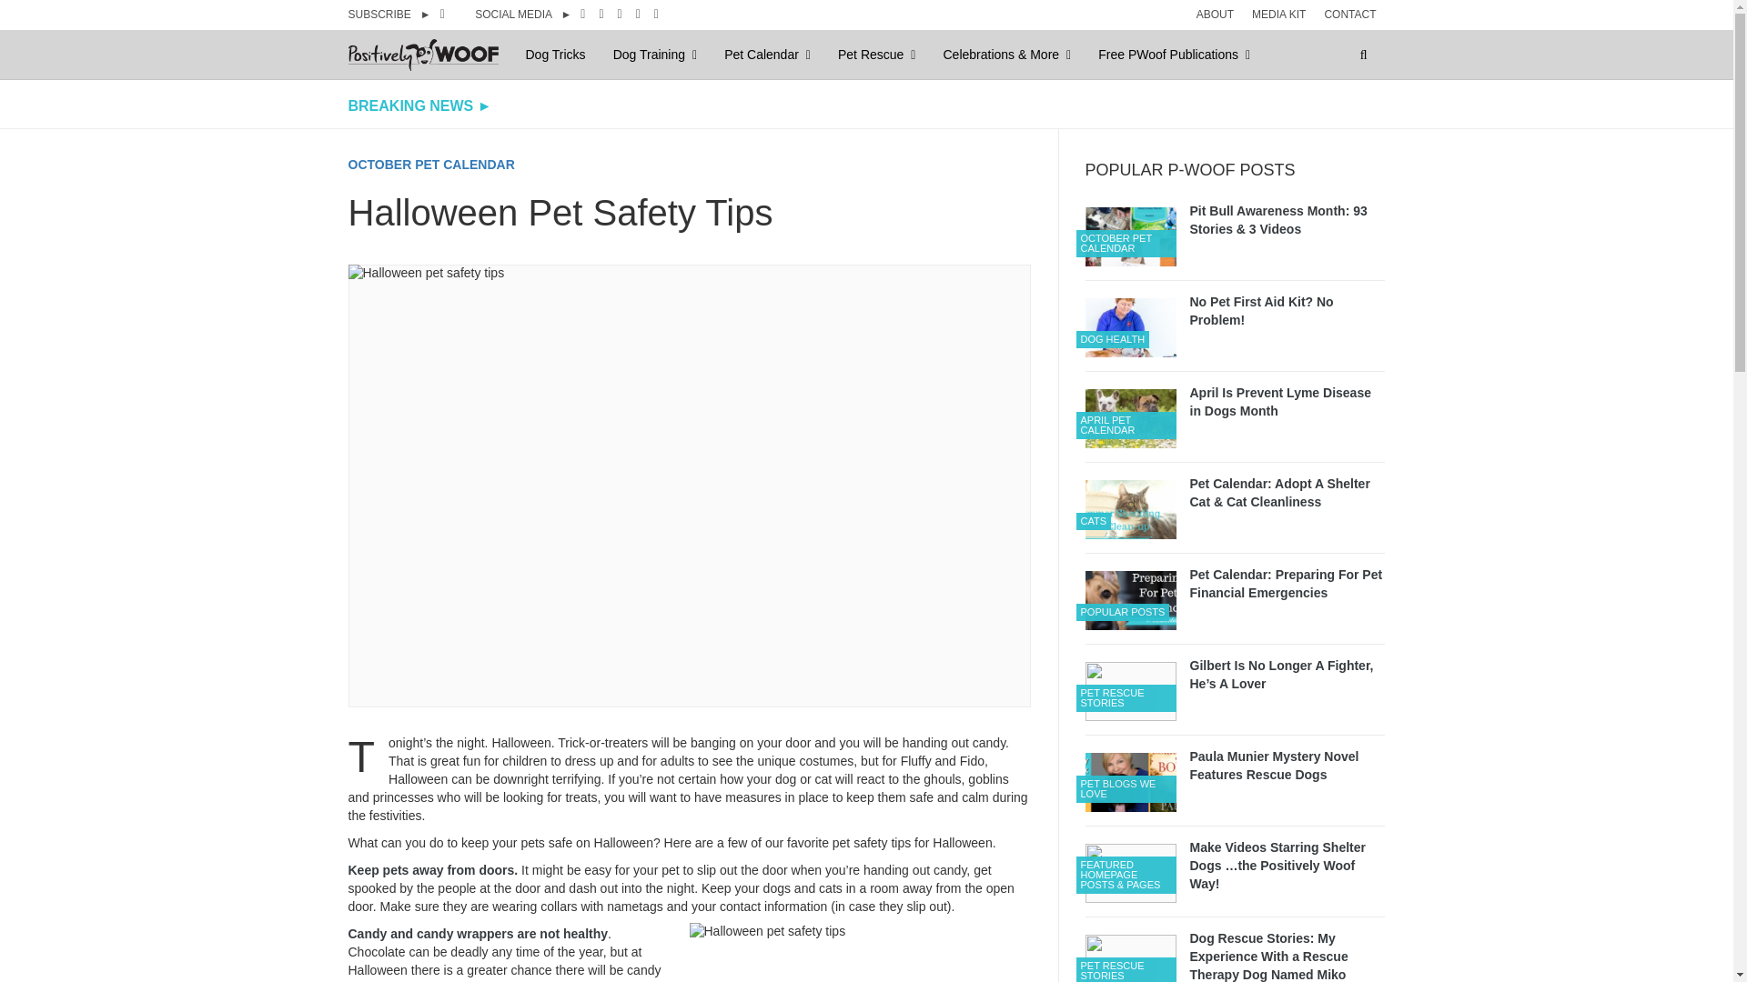 The height and width of the screenshot is (982, 1747). What do you see at coordinates (877, 55) in the screenshot?
I see `Pet Rescue` at bounding box center [877, 55].